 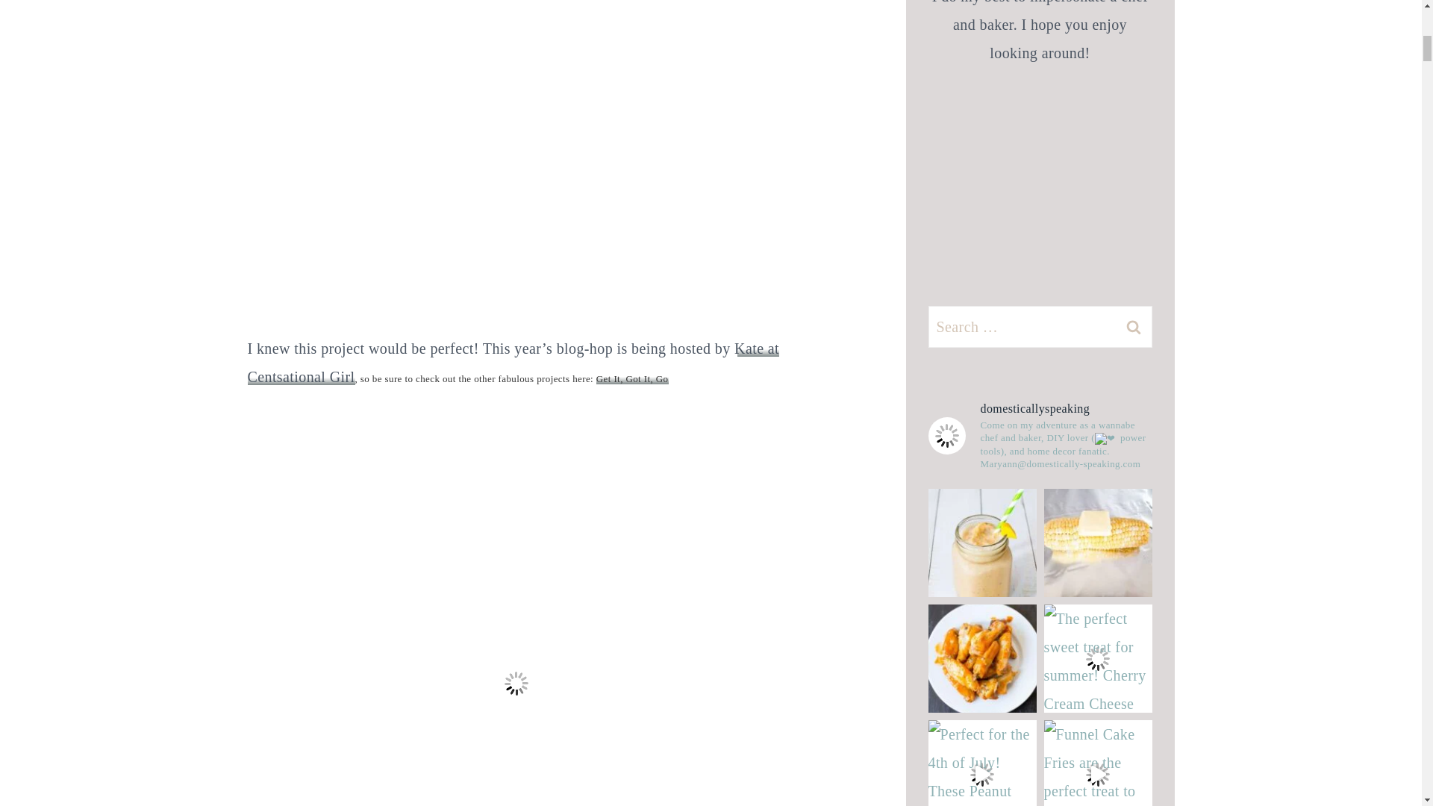 I want to click on Search, so click(x=1133, y=327).